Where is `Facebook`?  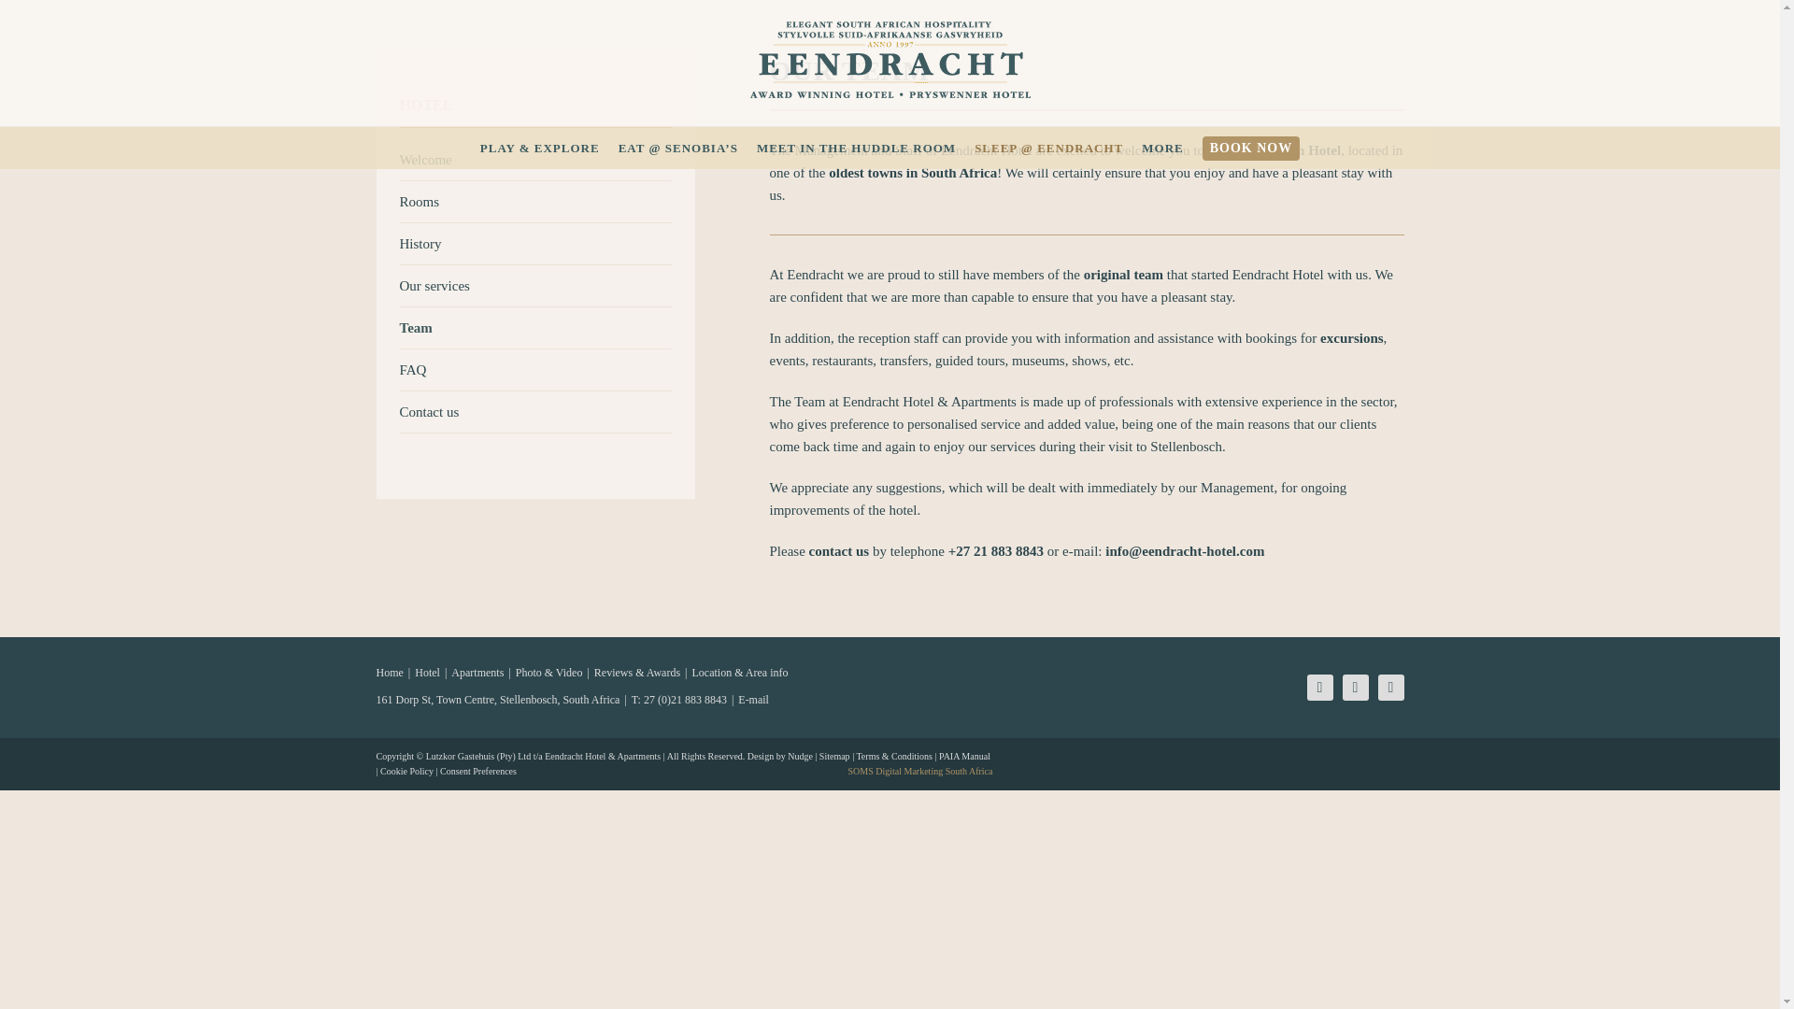 Facebook is located at coordinates (1319, 688).